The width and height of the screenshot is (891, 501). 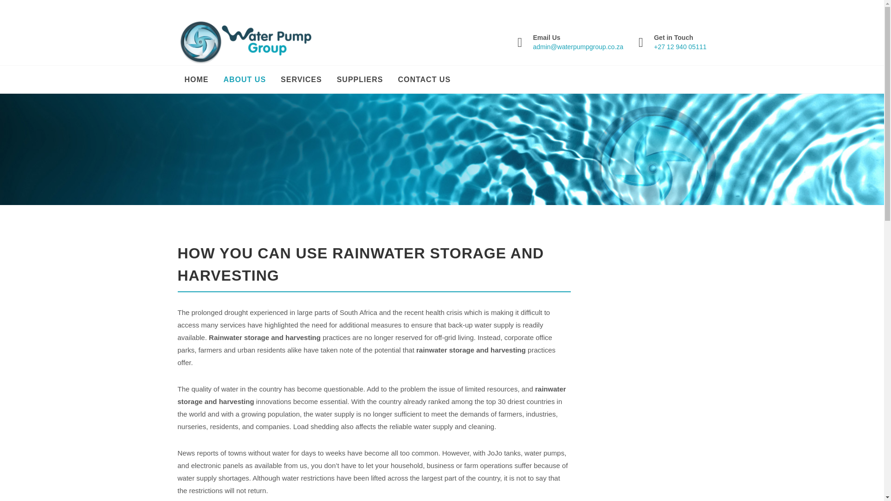 What do you see at coordinates (424, 79) in the screenshot?
I see `CONTACT US` at bounding box center [424, 79].